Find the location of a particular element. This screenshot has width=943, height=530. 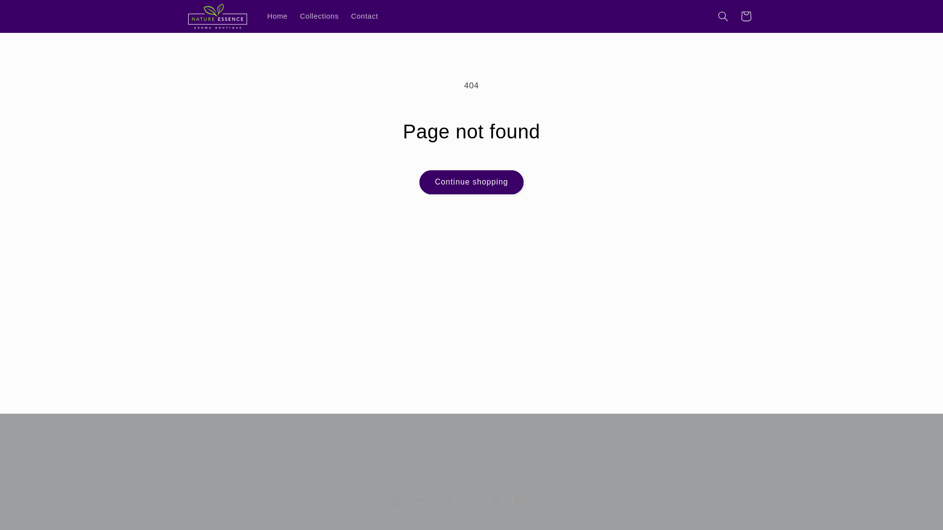

Continue shopping is located at coordinates (471, 182).